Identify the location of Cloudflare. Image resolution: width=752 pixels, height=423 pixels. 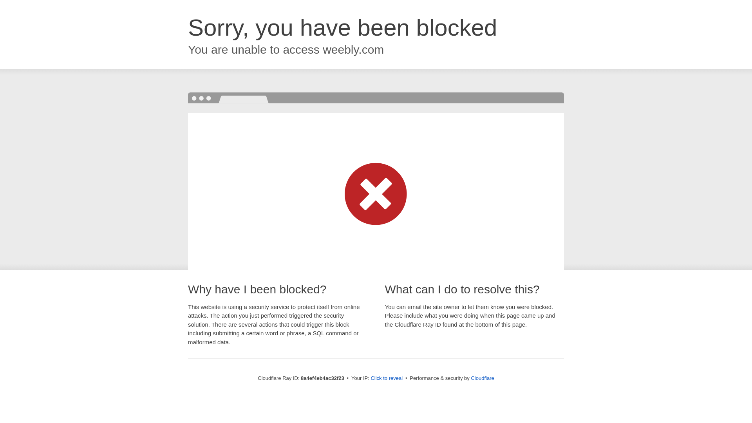
(482, 378).